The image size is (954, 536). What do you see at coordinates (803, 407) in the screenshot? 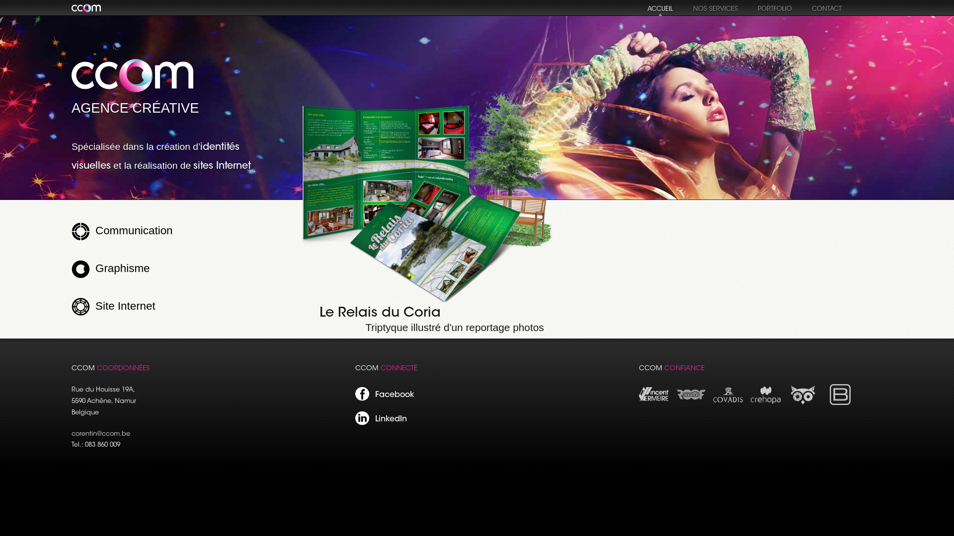
I see `Expos Photos & d'Art Animalier` at bounding box center [803, 407].